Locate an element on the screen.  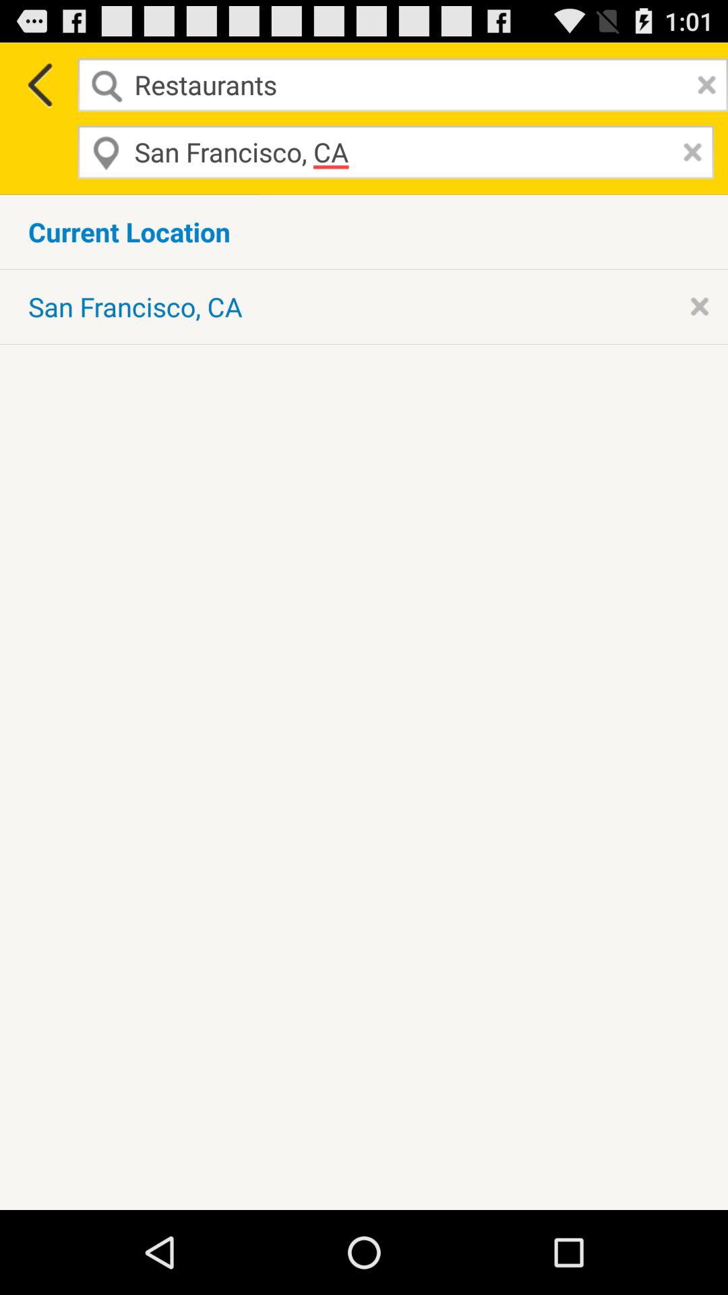
clear search field is located at coordinates (703, 85).